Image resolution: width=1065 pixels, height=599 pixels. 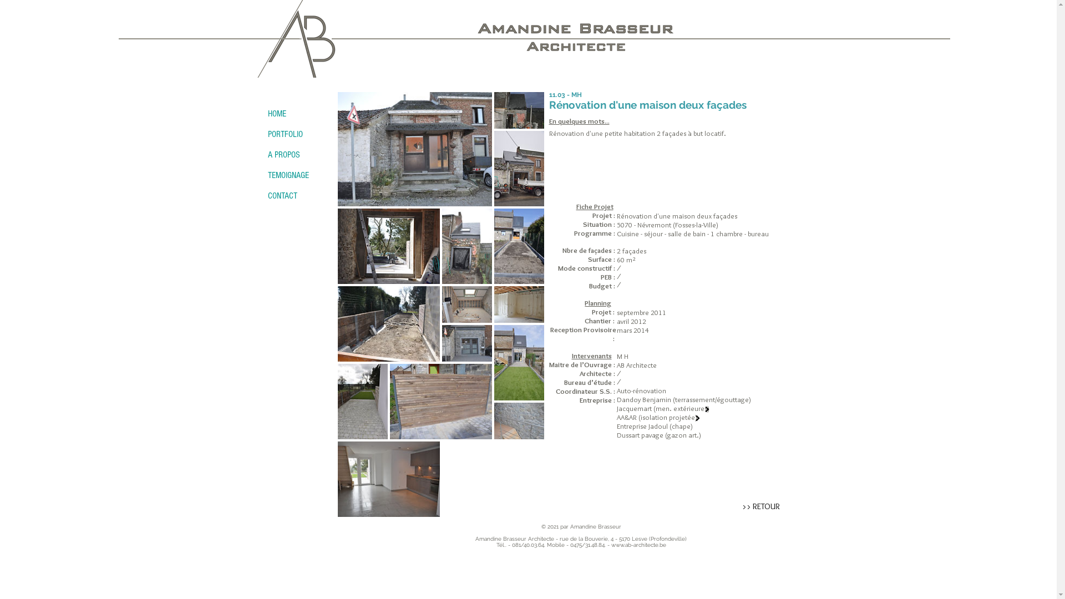 What do you see at coordinates (298, 196) in the screenshot?
I see `CONTACT` at bounding box center [298, 196].